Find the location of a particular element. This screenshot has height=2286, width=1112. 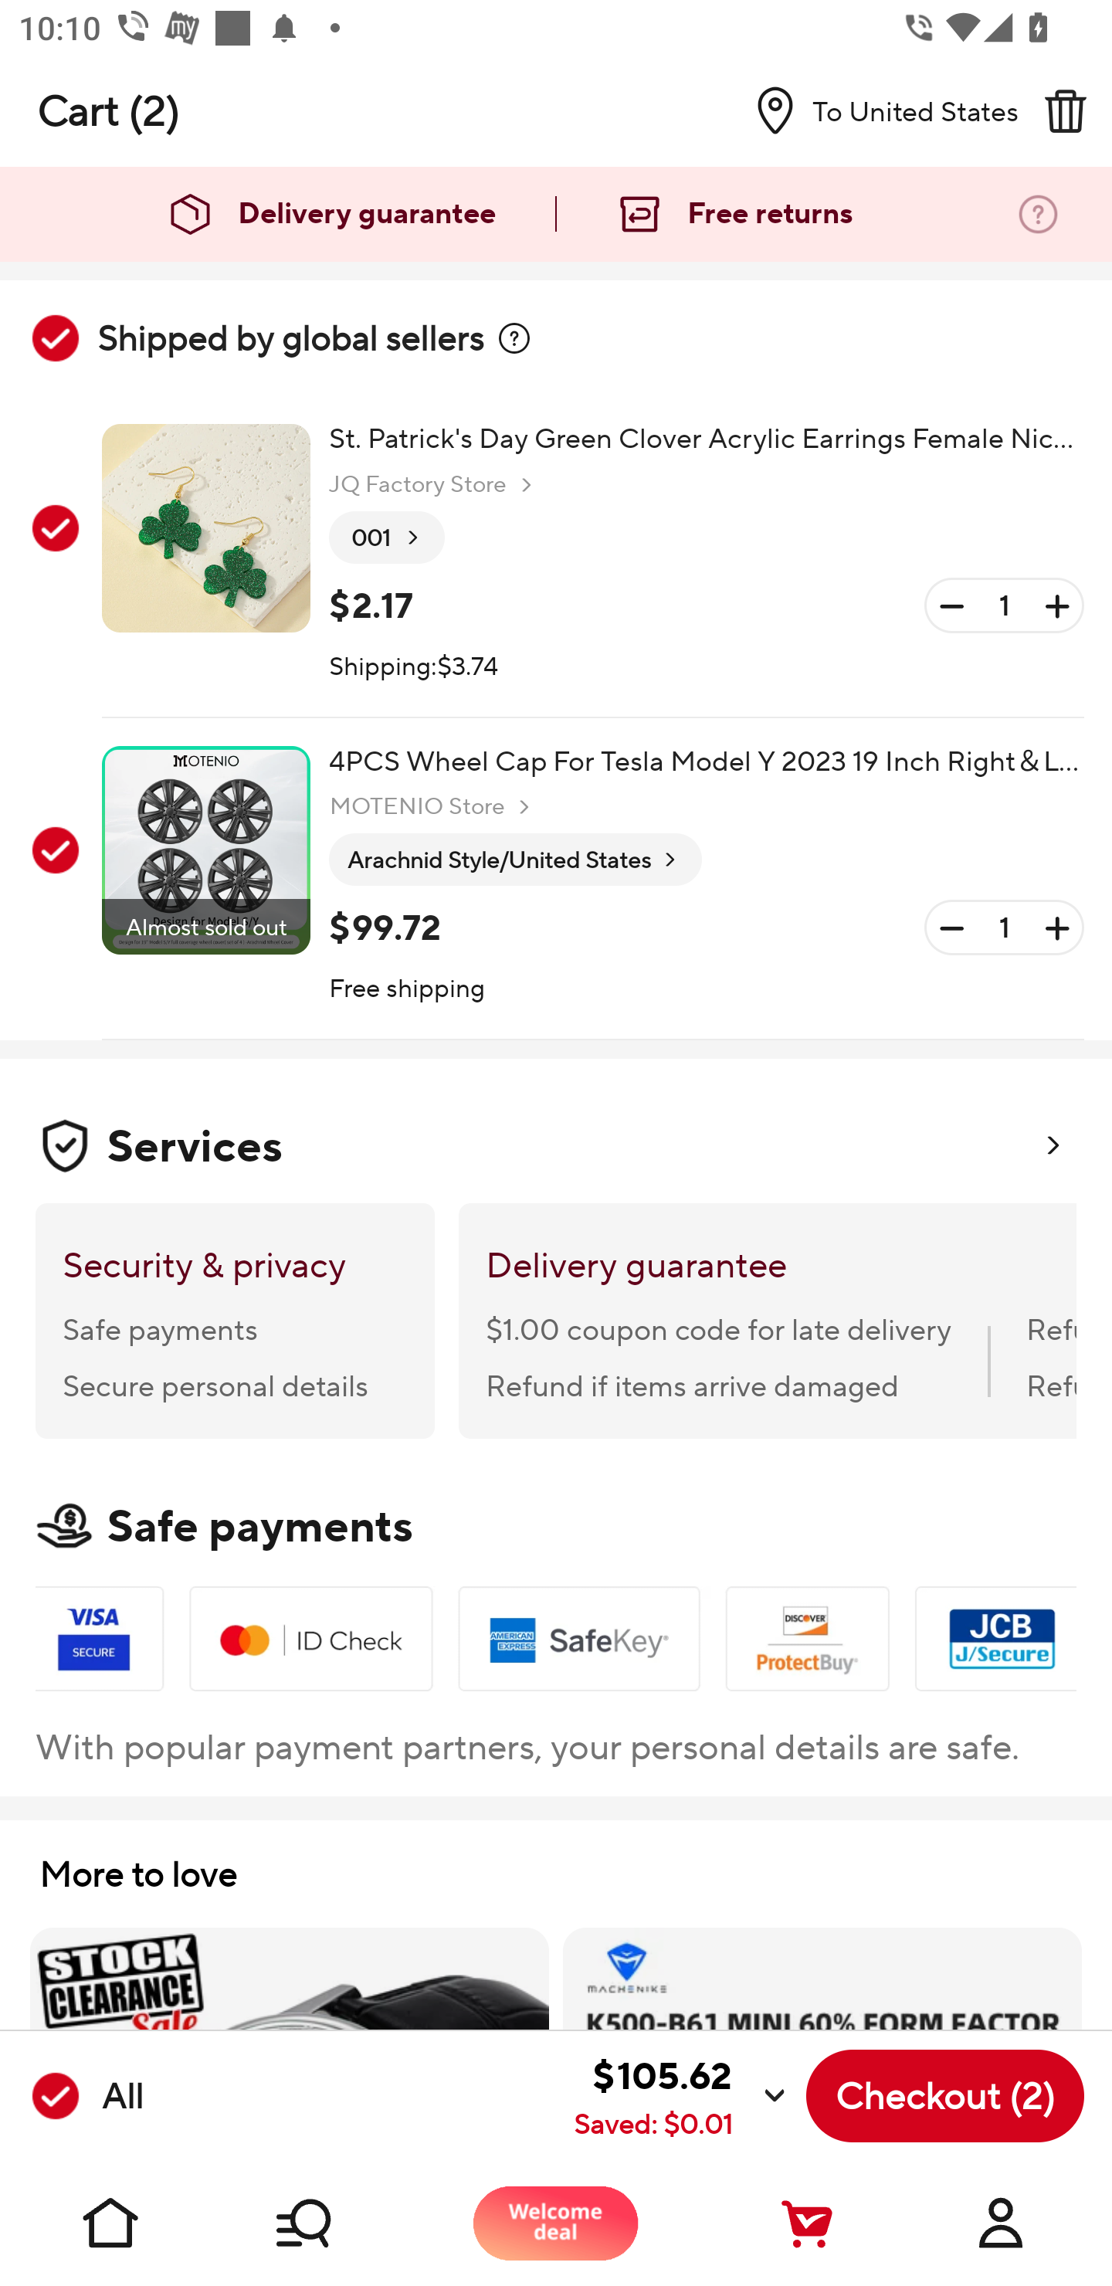

 is located at coordinates (514, 338).